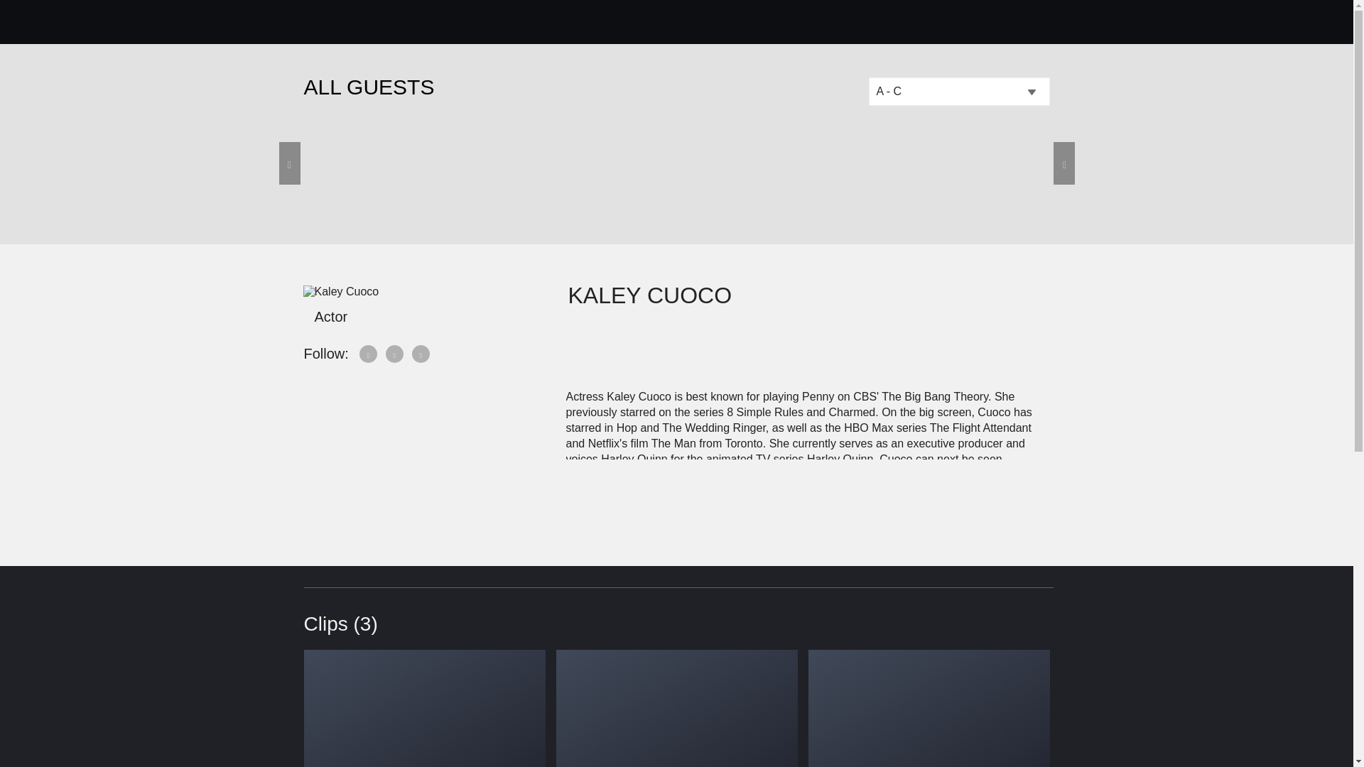 The image size is (1364, 767). What do you see at coordinates (421, 354) in the screenshot?
I see `Instagram` at bounding box center [421, 354].